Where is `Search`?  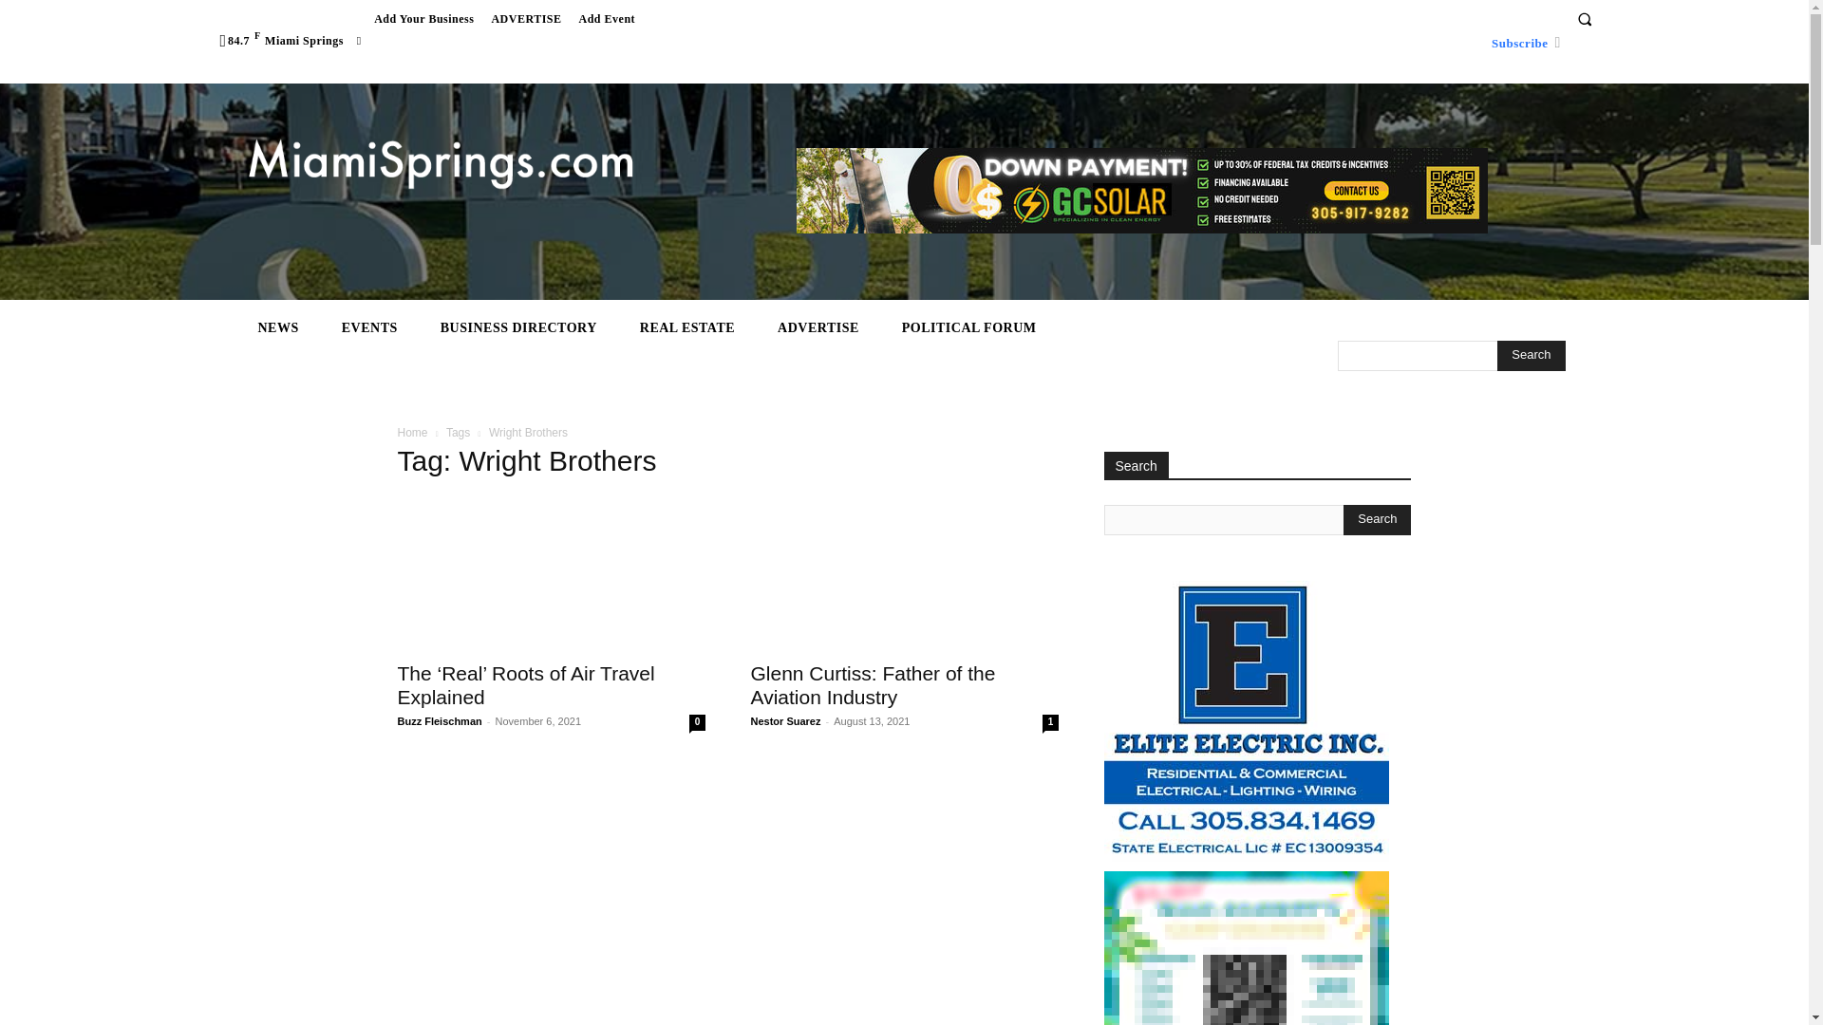
Search is located at coordinates (1377, 520).